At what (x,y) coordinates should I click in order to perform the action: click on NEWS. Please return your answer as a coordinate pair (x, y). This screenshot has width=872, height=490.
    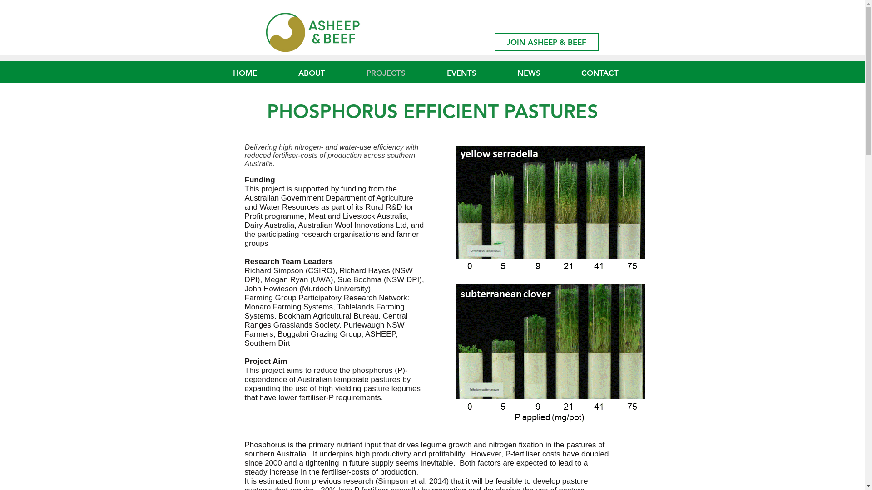
    Looking at the image, I should click on (541, 73).